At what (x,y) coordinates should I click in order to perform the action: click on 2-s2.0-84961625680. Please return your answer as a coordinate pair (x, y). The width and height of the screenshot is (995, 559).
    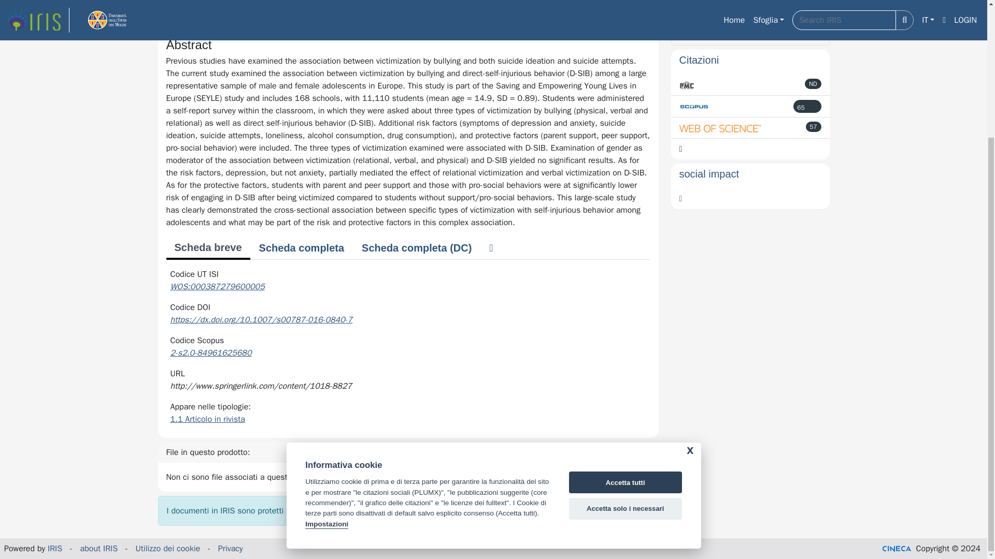
    Looking at the image, I should click on (210, 353).